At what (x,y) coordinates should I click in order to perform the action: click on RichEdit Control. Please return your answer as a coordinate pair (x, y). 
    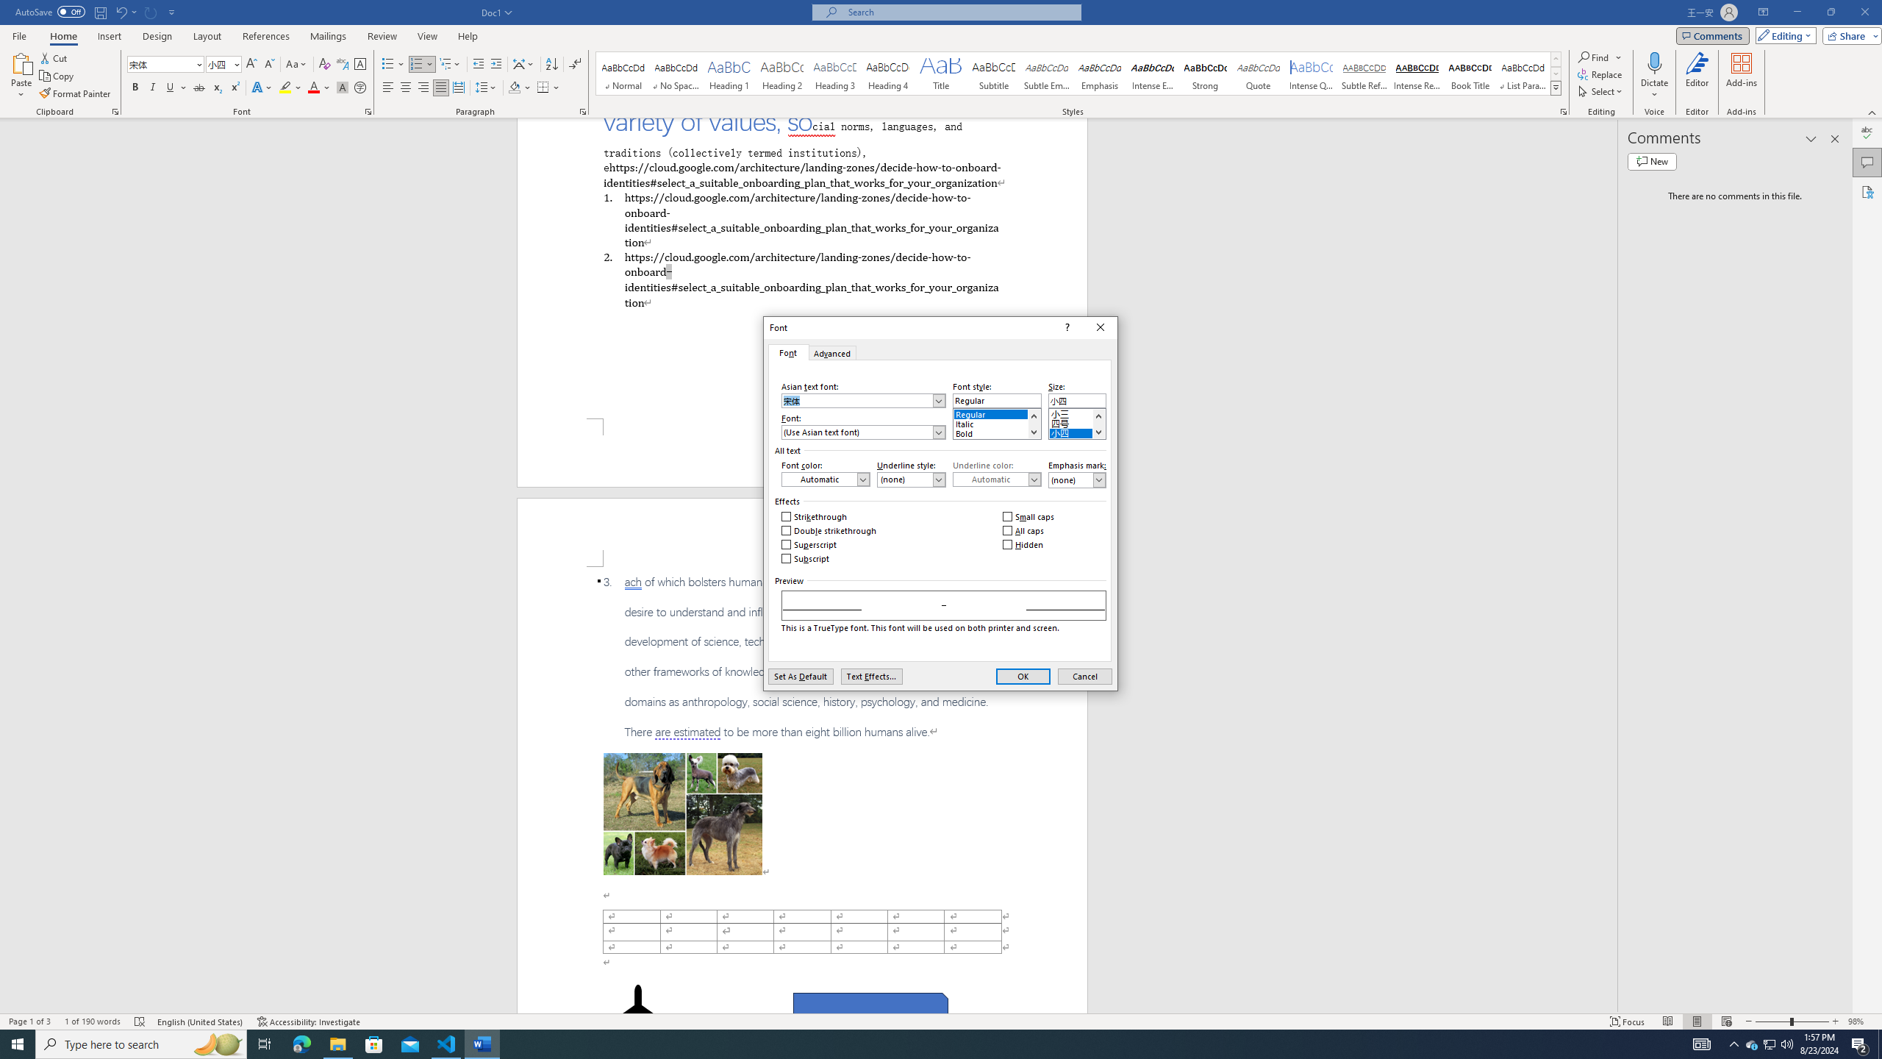
    Looking at the image, I should click on (1077, 400).